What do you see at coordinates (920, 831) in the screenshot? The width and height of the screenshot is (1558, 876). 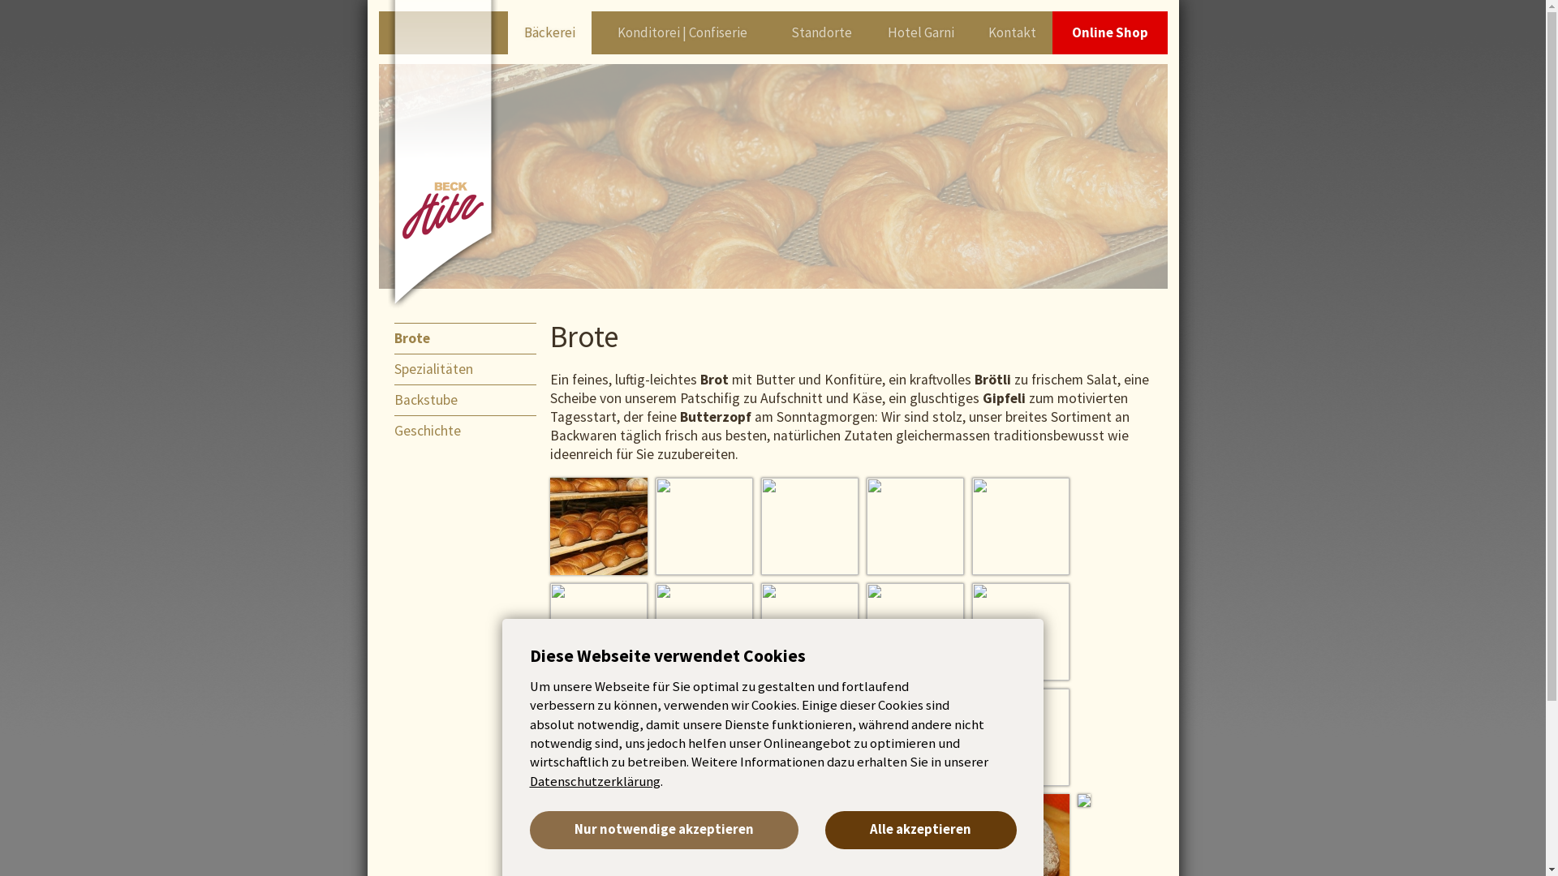 I see `Alle akzeptieren` at bounding box center [920, 831].